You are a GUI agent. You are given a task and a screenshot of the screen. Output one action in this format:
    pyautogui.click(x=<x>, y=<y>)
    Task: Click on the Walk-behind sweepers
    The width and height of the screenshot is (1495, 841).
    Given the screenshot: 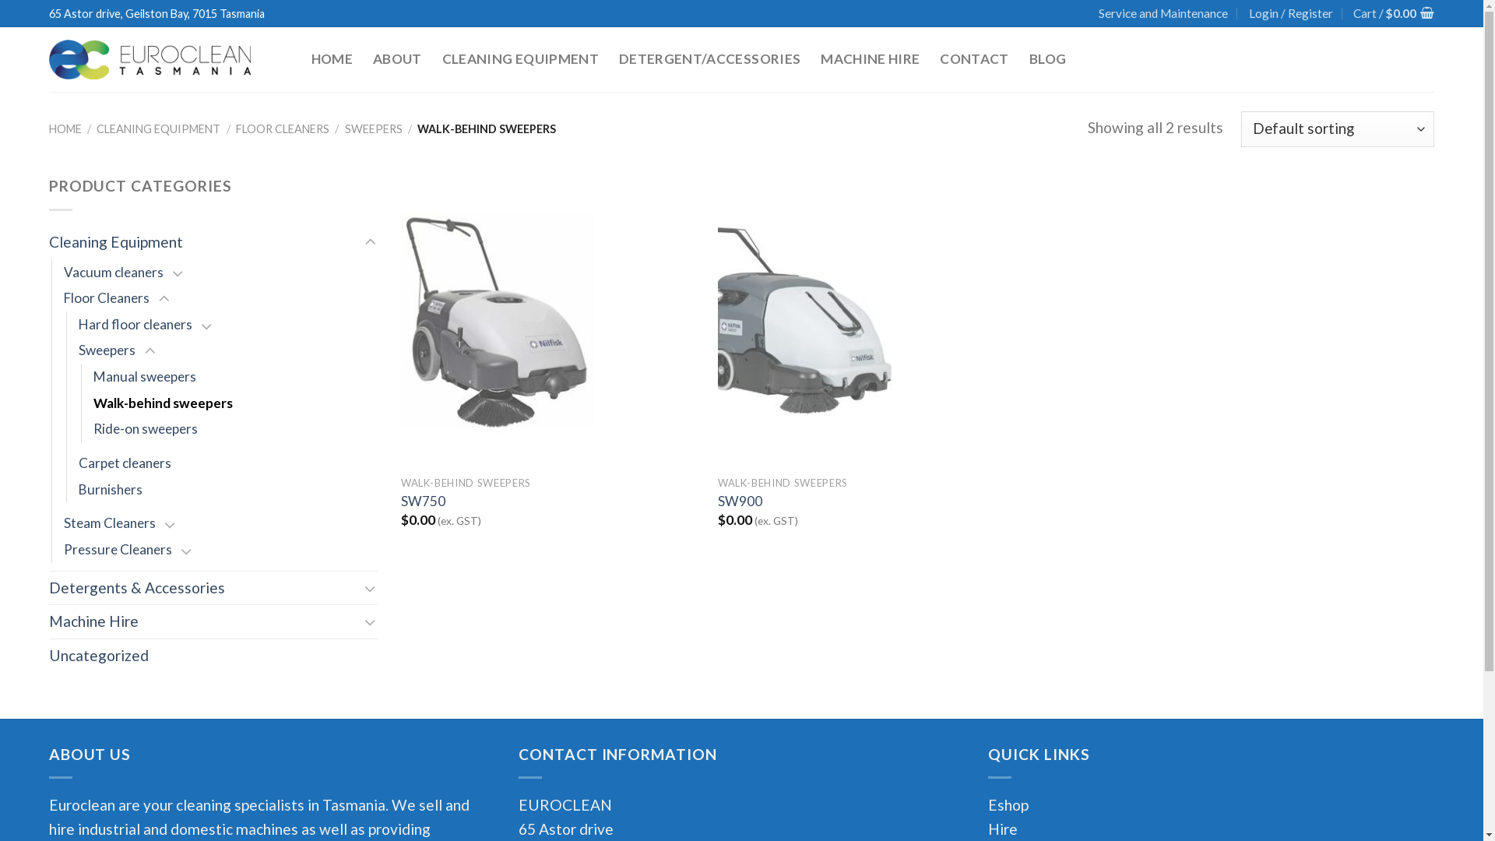 What is the action you would take?
    pyautogui.click(x=164, y=403)
    